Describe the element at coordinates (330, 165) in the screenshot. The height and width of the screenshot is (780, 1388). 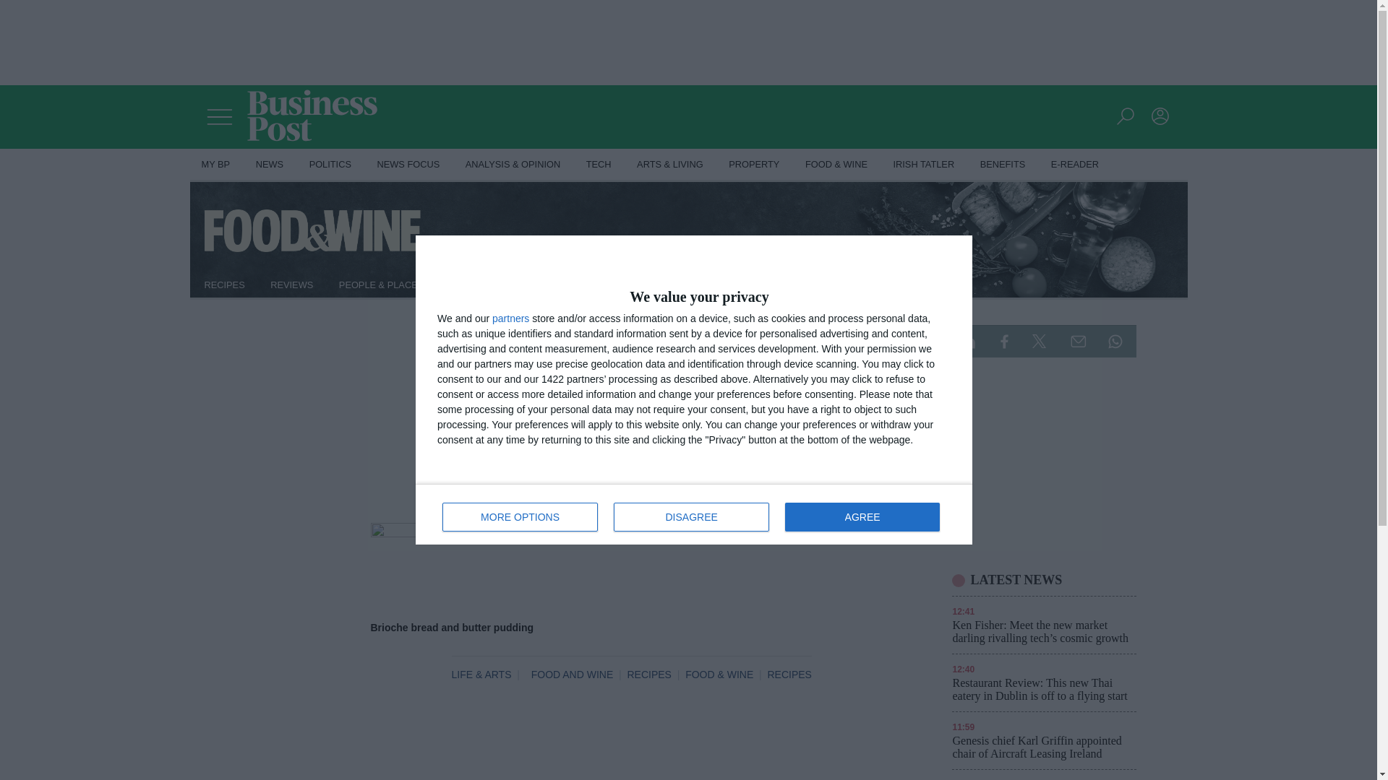
I see `POLITICS` at that location.